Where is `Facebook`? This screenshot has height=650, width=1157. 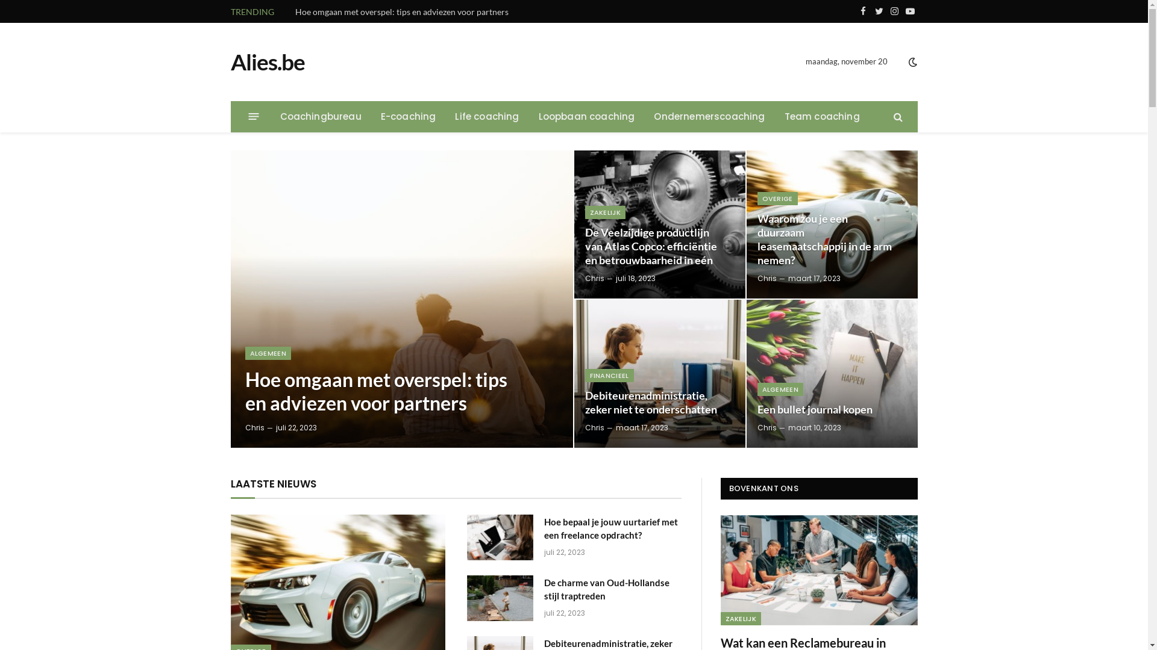 Facebook is located at coordinates (863, 11).